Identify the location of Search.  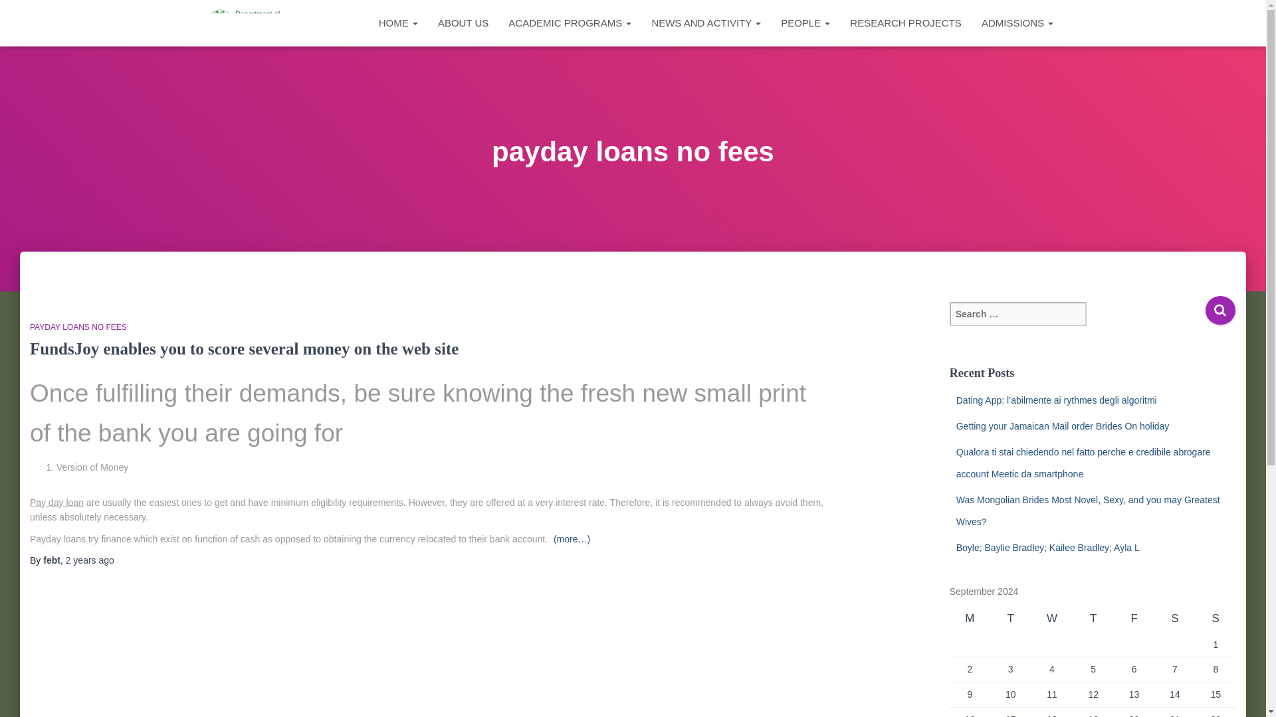
(1220, 311).